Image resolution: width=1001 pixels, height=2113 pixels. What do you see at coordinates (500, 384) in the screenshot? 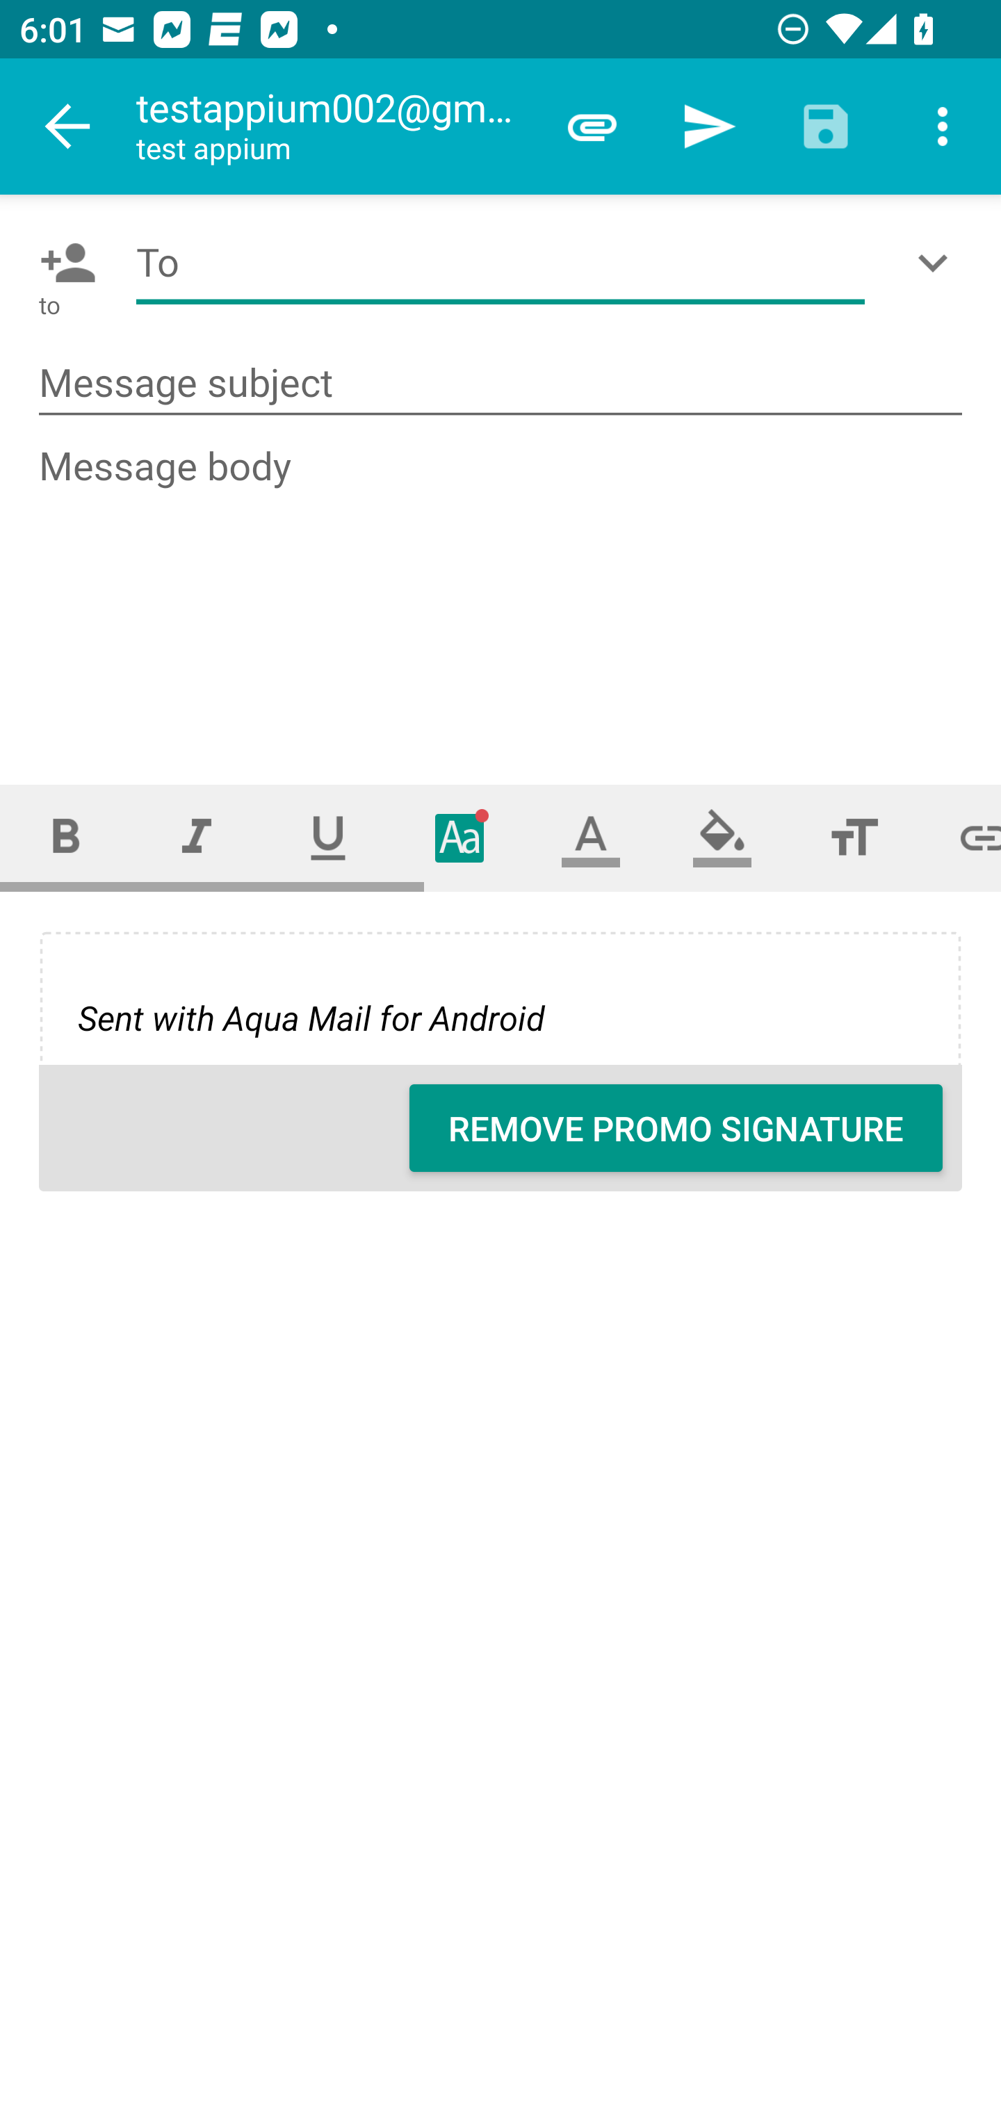
I see `Message subject` at bounding box center [500, 384].